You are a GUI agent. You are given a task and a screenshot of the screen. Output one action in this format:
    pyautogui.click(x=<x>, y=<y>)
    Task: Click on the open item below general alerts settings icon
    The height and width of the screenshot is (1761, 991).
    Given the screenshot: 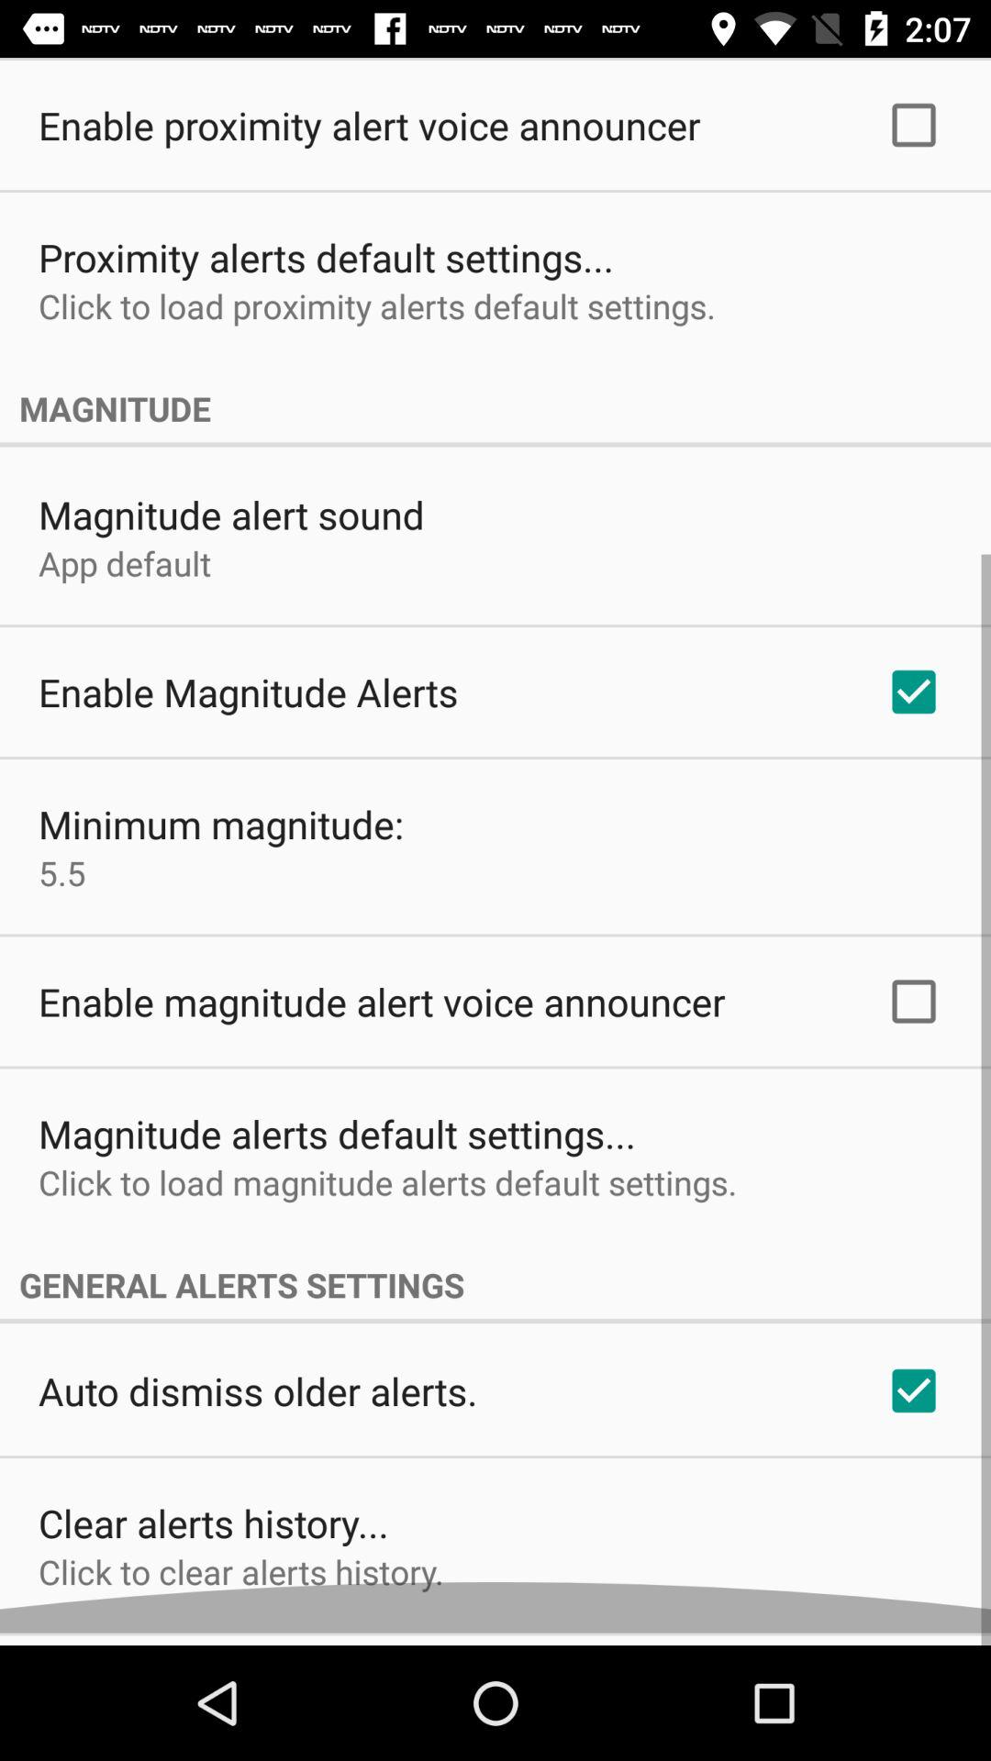 What is the action you would take?
    pyautogui.click(x=258, y=1403)
    